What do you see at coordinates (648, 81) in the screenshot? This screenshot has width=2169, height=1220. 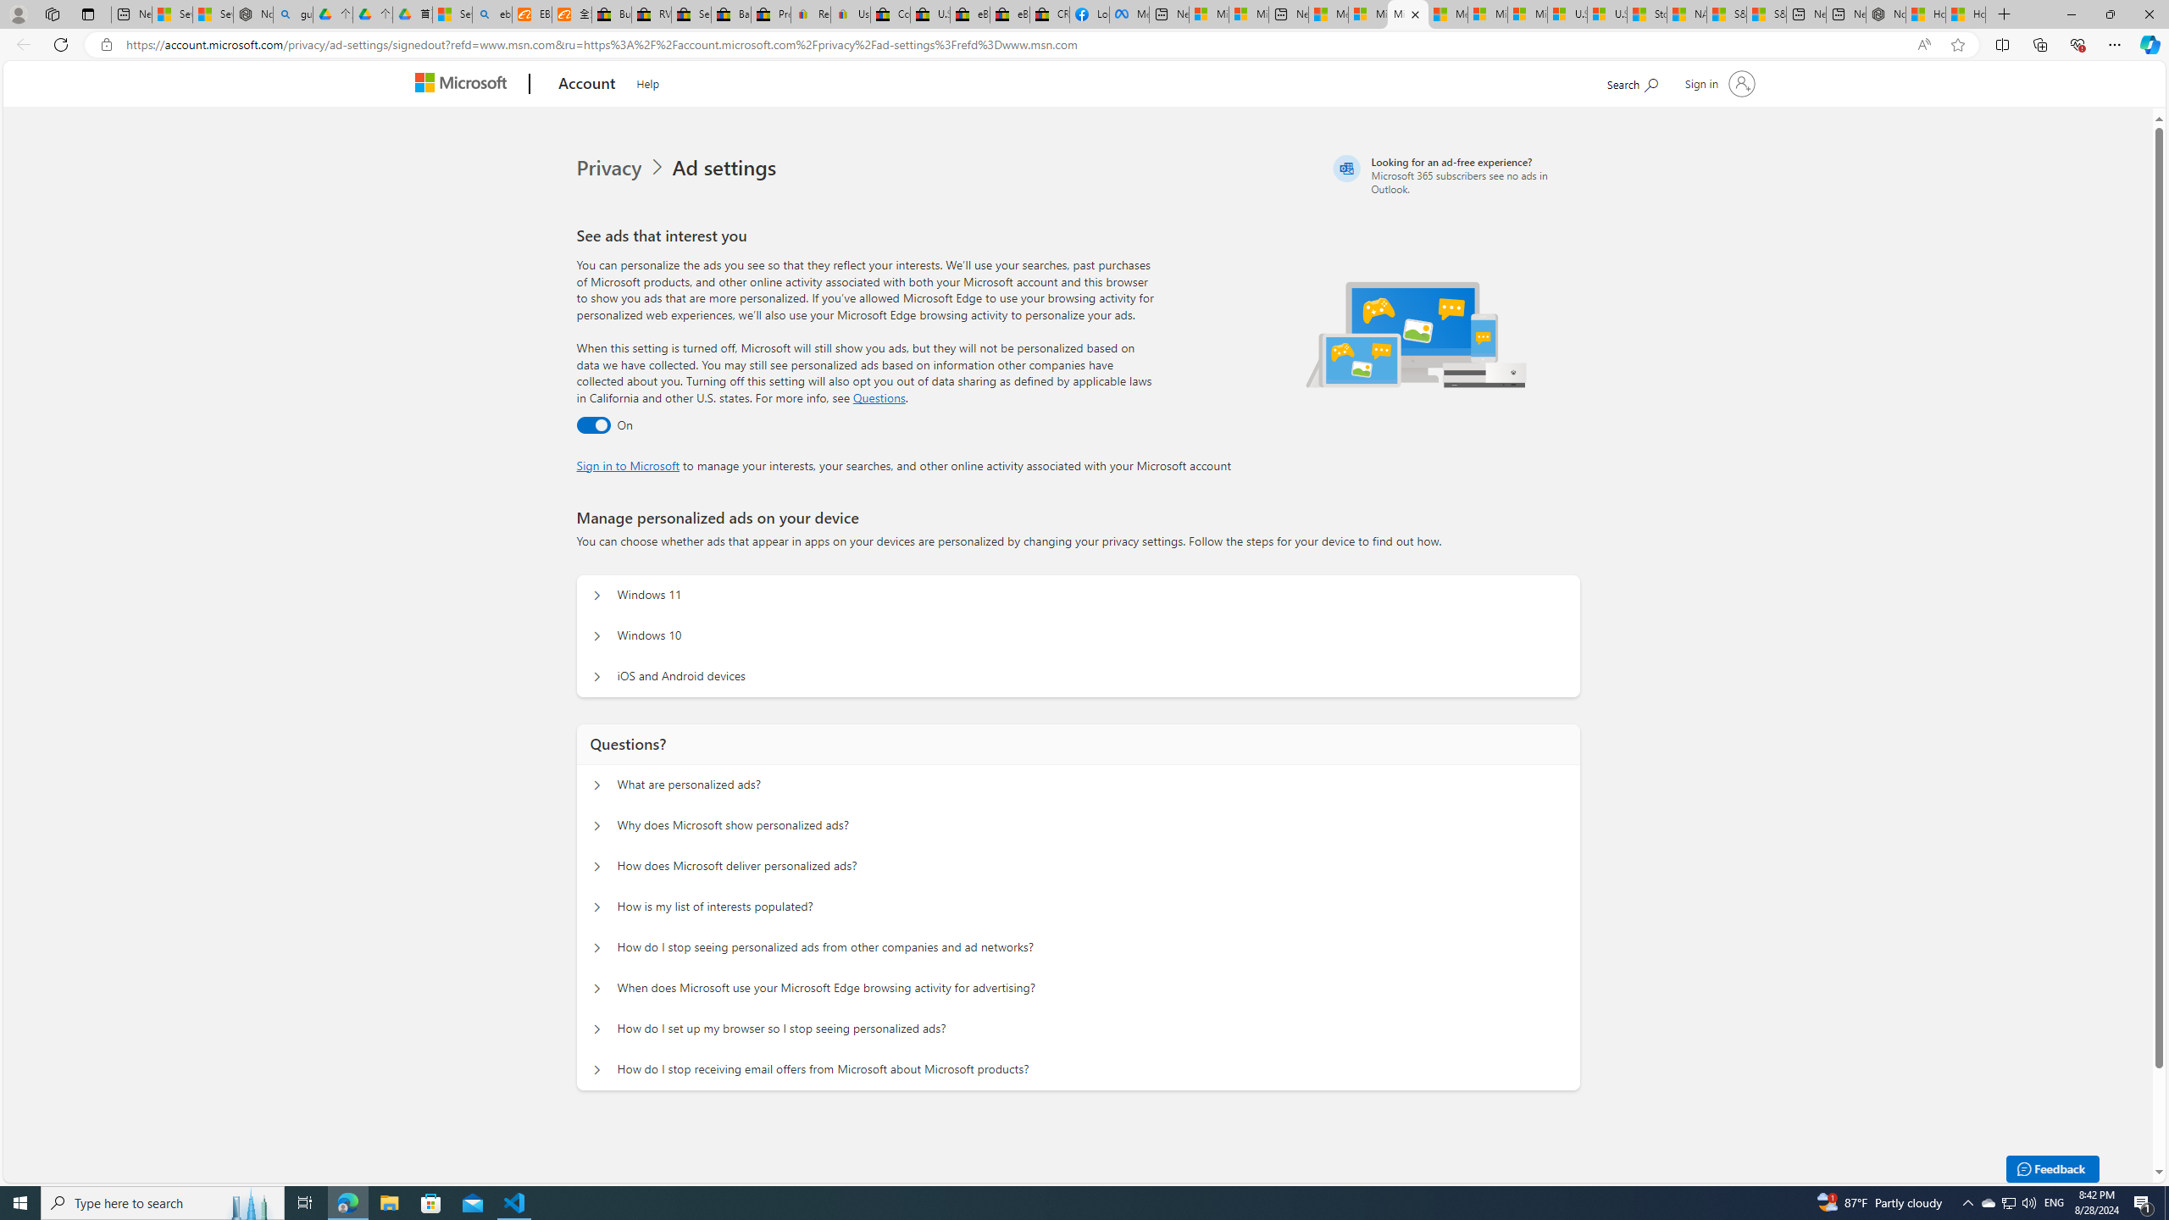 I see `Help` at bounding box center [648, 81].